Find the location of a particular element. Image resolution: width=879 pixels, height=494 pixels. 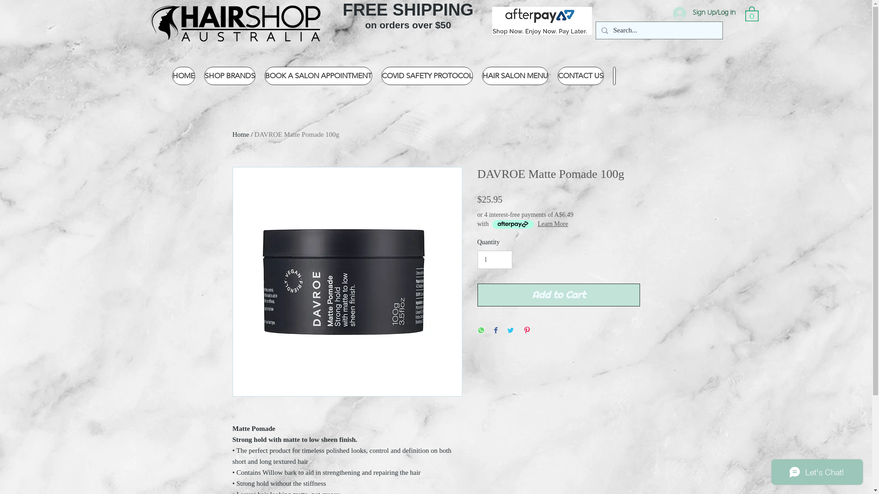

CONTACT US is located at coordinates (581, 76).